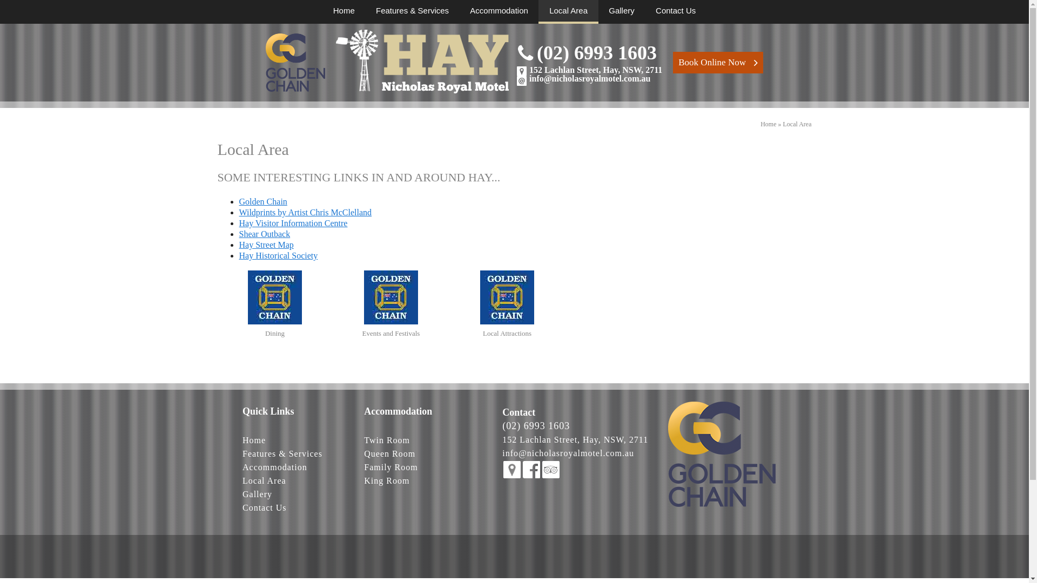 This screenshot has width=1037, height=583. Describe the element at coordinates (275, 304) in the screenshot. I see `Dining` at that location.